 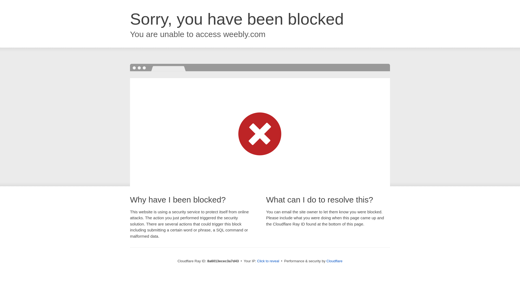 I want to click on Click to reveal, so click(x=268, y=261).